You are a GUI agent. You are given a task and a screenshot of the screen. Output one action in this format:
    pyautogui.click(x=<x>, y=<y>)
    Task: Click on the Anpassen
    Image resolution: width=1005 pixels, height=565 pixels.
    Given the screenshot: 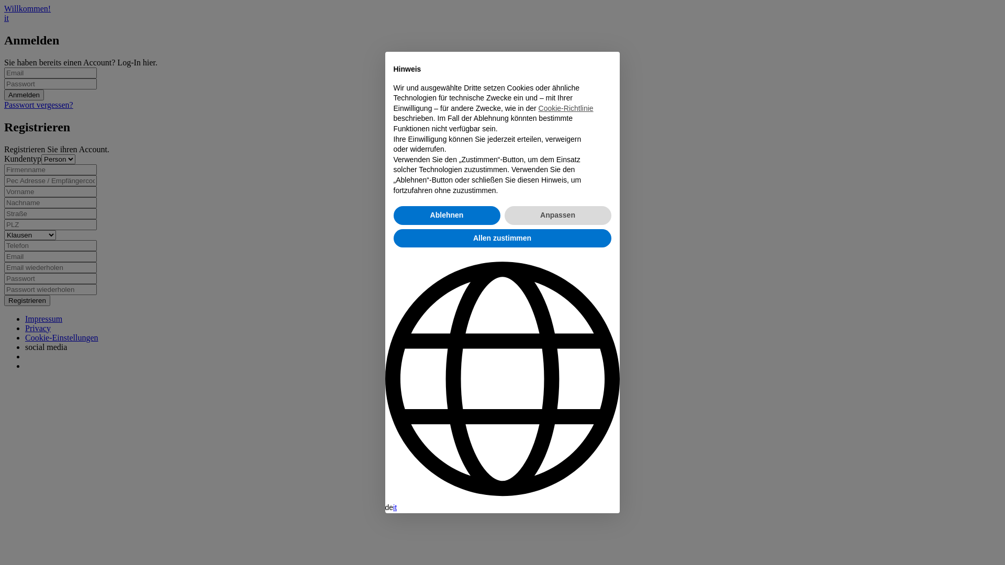 What is the action you would take?
    pyautogui.click(x=558, y=216)
    